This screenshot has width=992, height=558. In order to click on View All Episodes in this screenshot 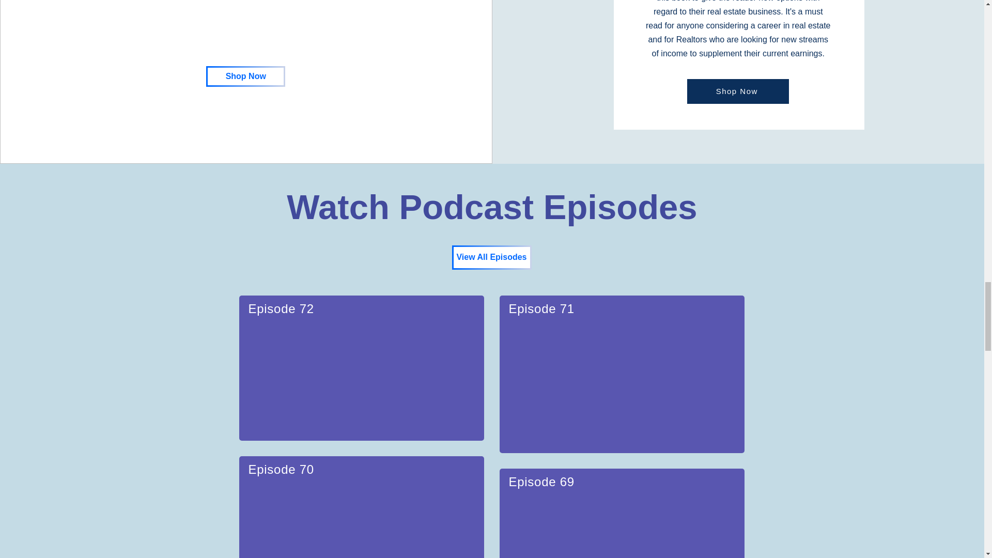, I will do `click(491, 257)`.